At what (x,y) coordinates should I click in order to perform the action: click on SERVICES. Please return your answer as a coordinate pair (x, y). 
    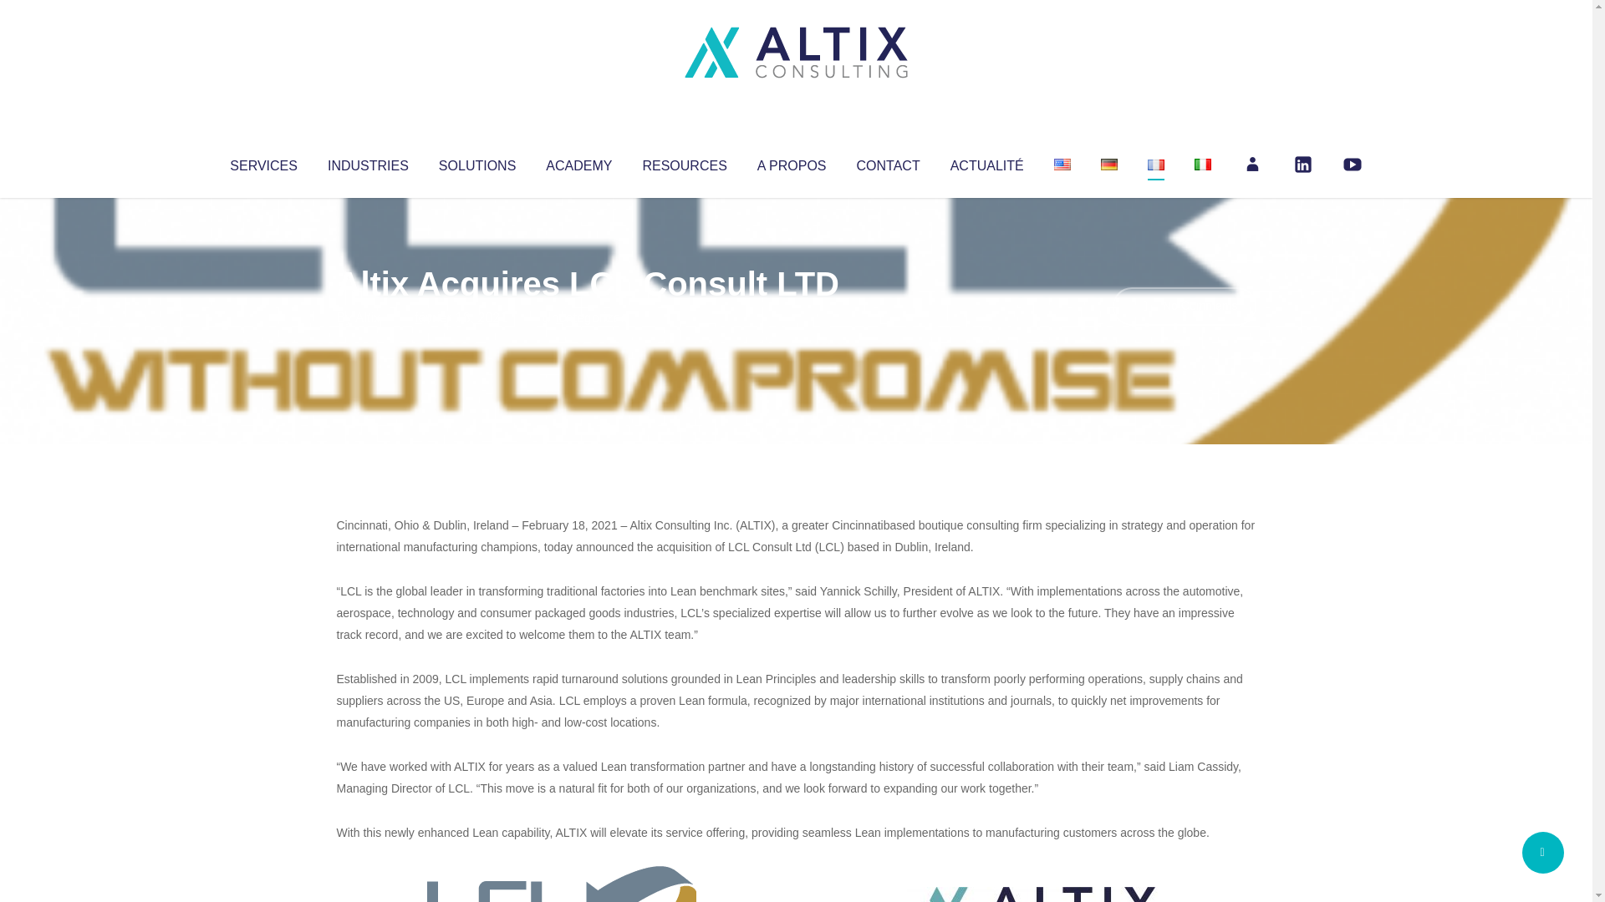
    Looking at the image, I should click on (262, 162).